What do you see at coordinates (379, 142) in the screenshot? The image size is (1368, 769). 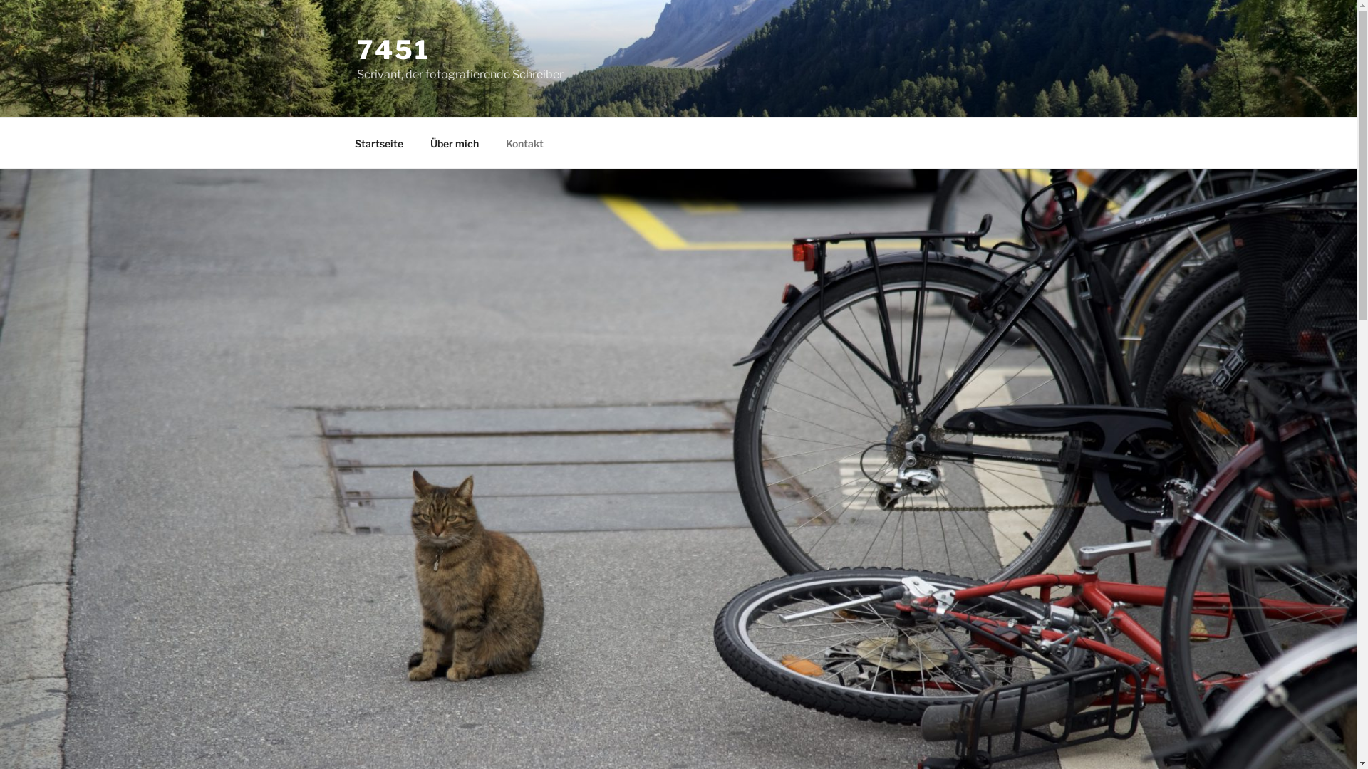 I see `Startseite` at bounding box center [379, 142].